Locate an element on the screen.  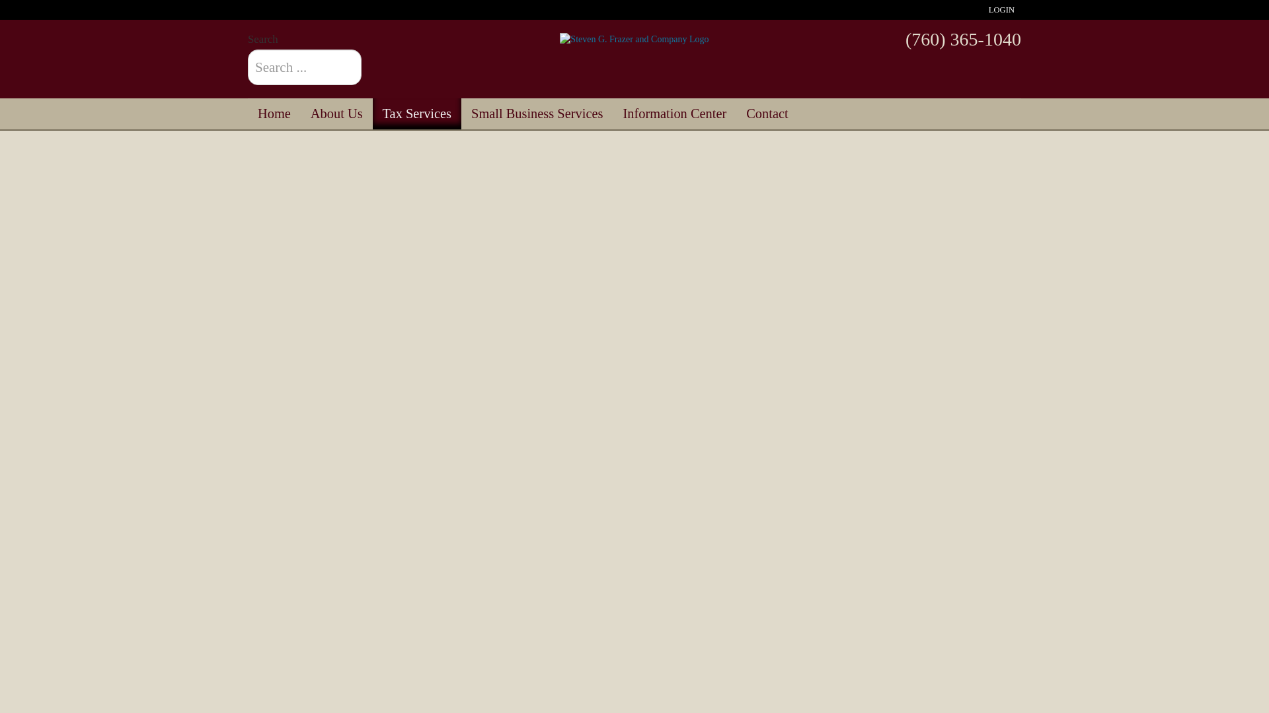
Home is located at coordinates (274, 114).